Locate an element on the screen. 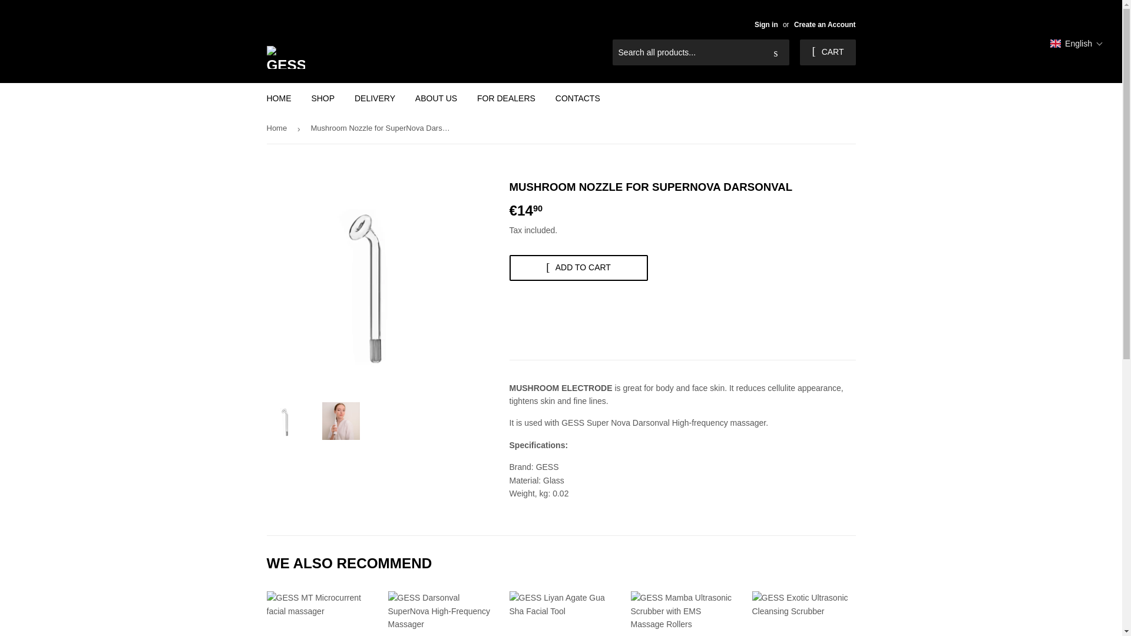  DELIVERY is located at coordinates (375, 98).